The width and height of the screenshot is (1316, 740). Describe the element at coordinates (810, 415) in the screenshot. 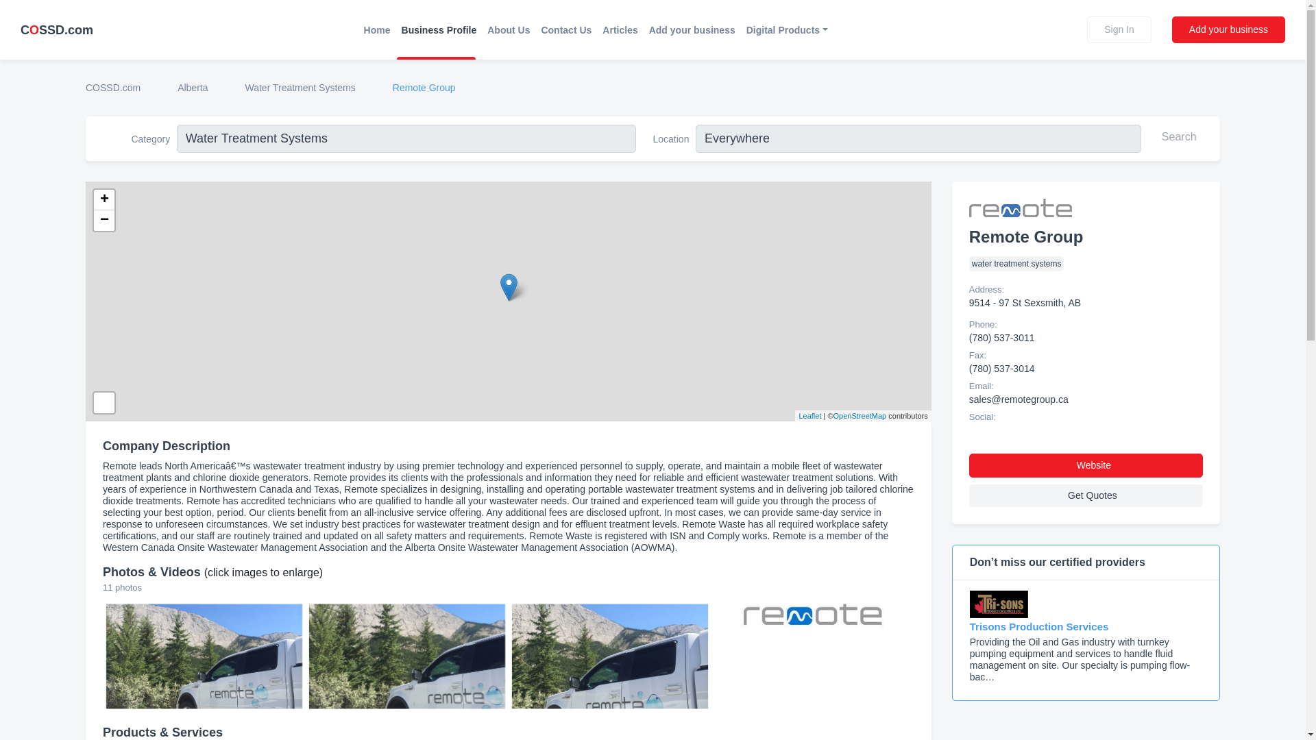

I see `Leaflet` at that location.